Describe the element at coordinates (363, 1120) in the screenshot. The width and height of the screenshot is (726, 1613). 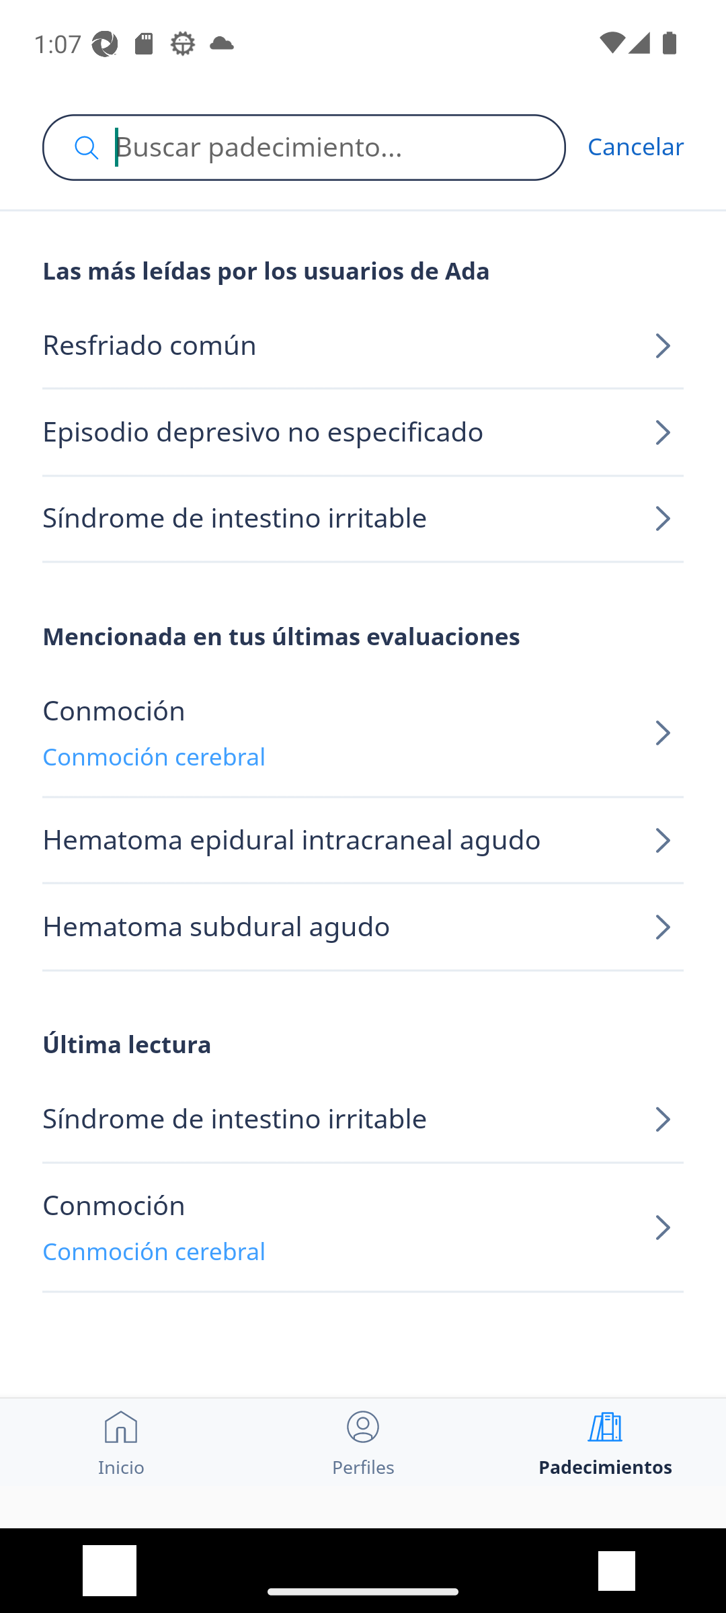
I see `Síndrome de intestino irritable` at that location.